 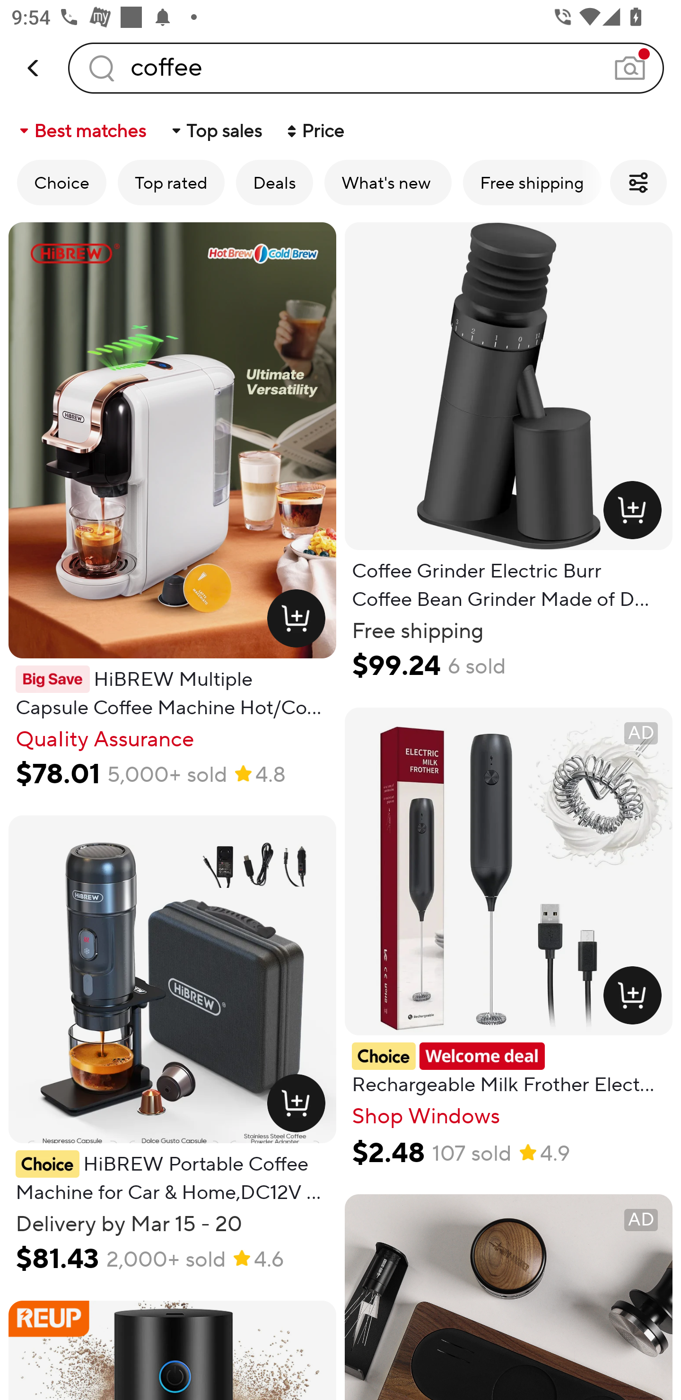 I want to click on coffee Search query, so click(x=366, y=68).